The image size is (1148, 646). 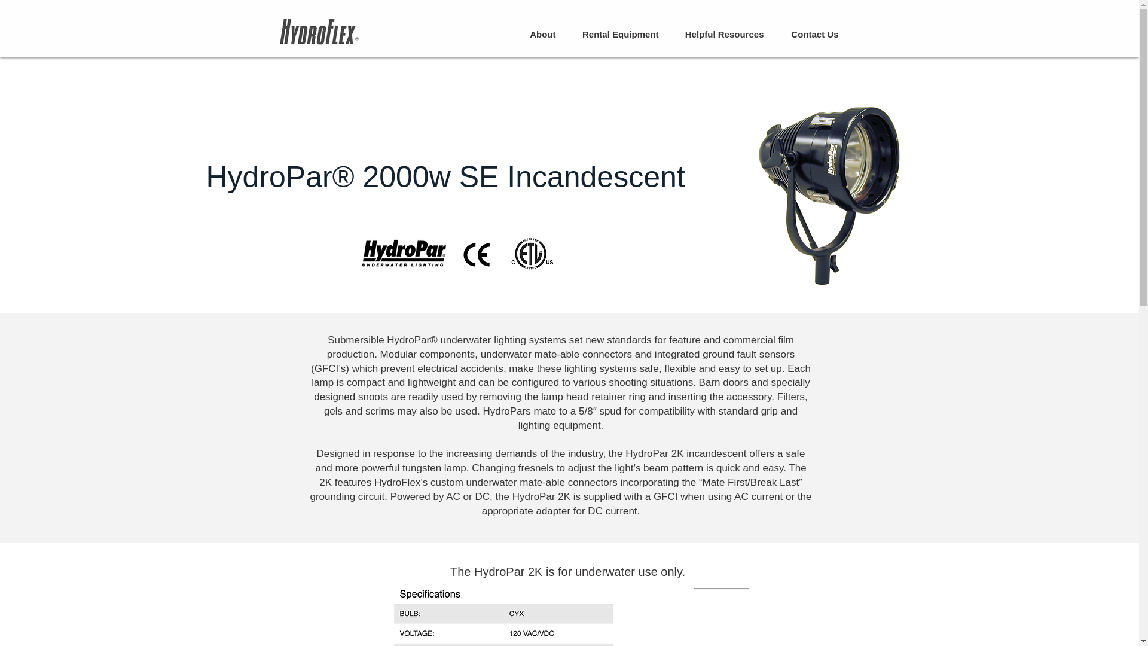 I want to click on Helpful Resources, so click(x=717, y=33).